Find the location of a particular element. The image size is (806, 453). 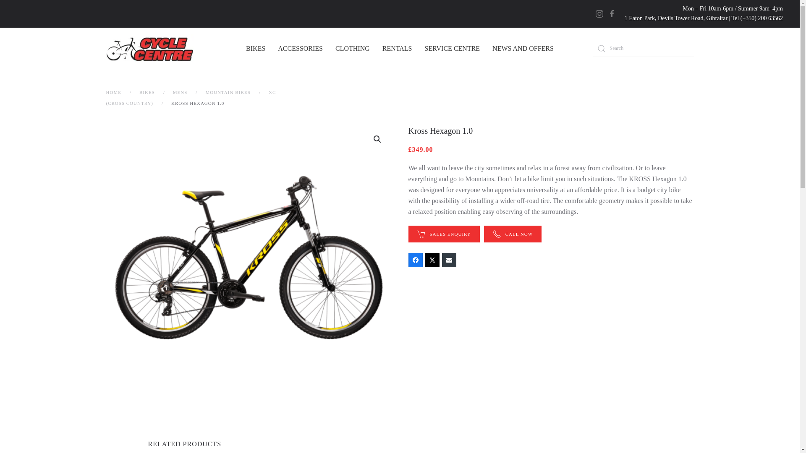

HOME is located at coordinates (513, 234).